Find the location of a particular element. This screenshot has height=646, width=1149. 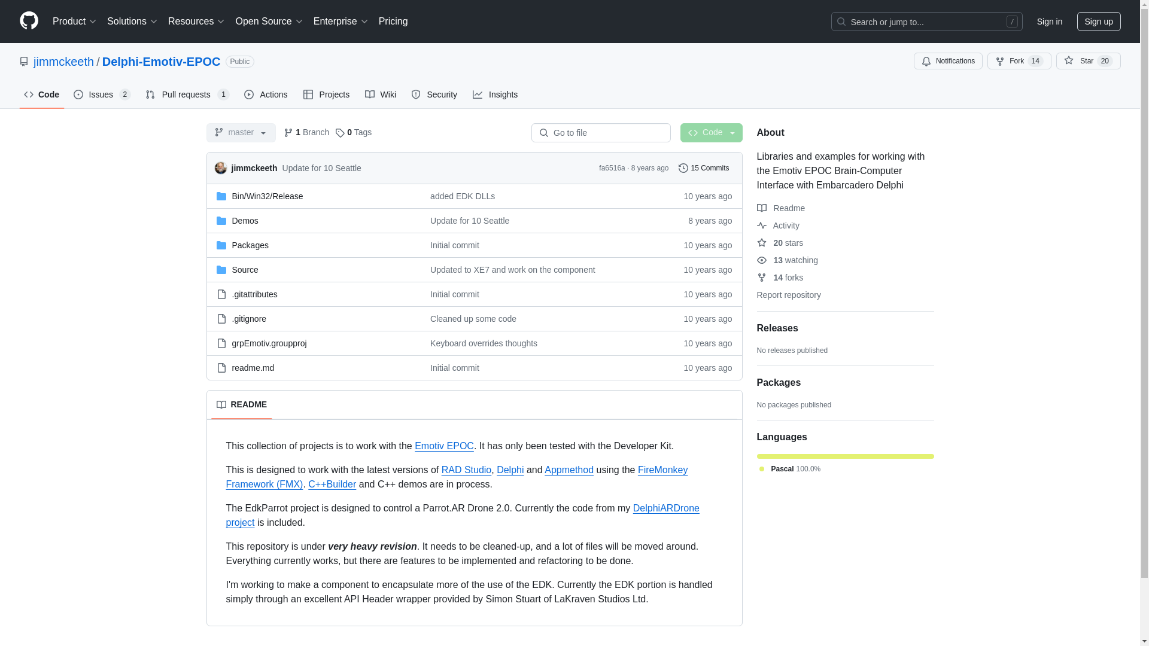

1 is located at coordinates (223, 95).